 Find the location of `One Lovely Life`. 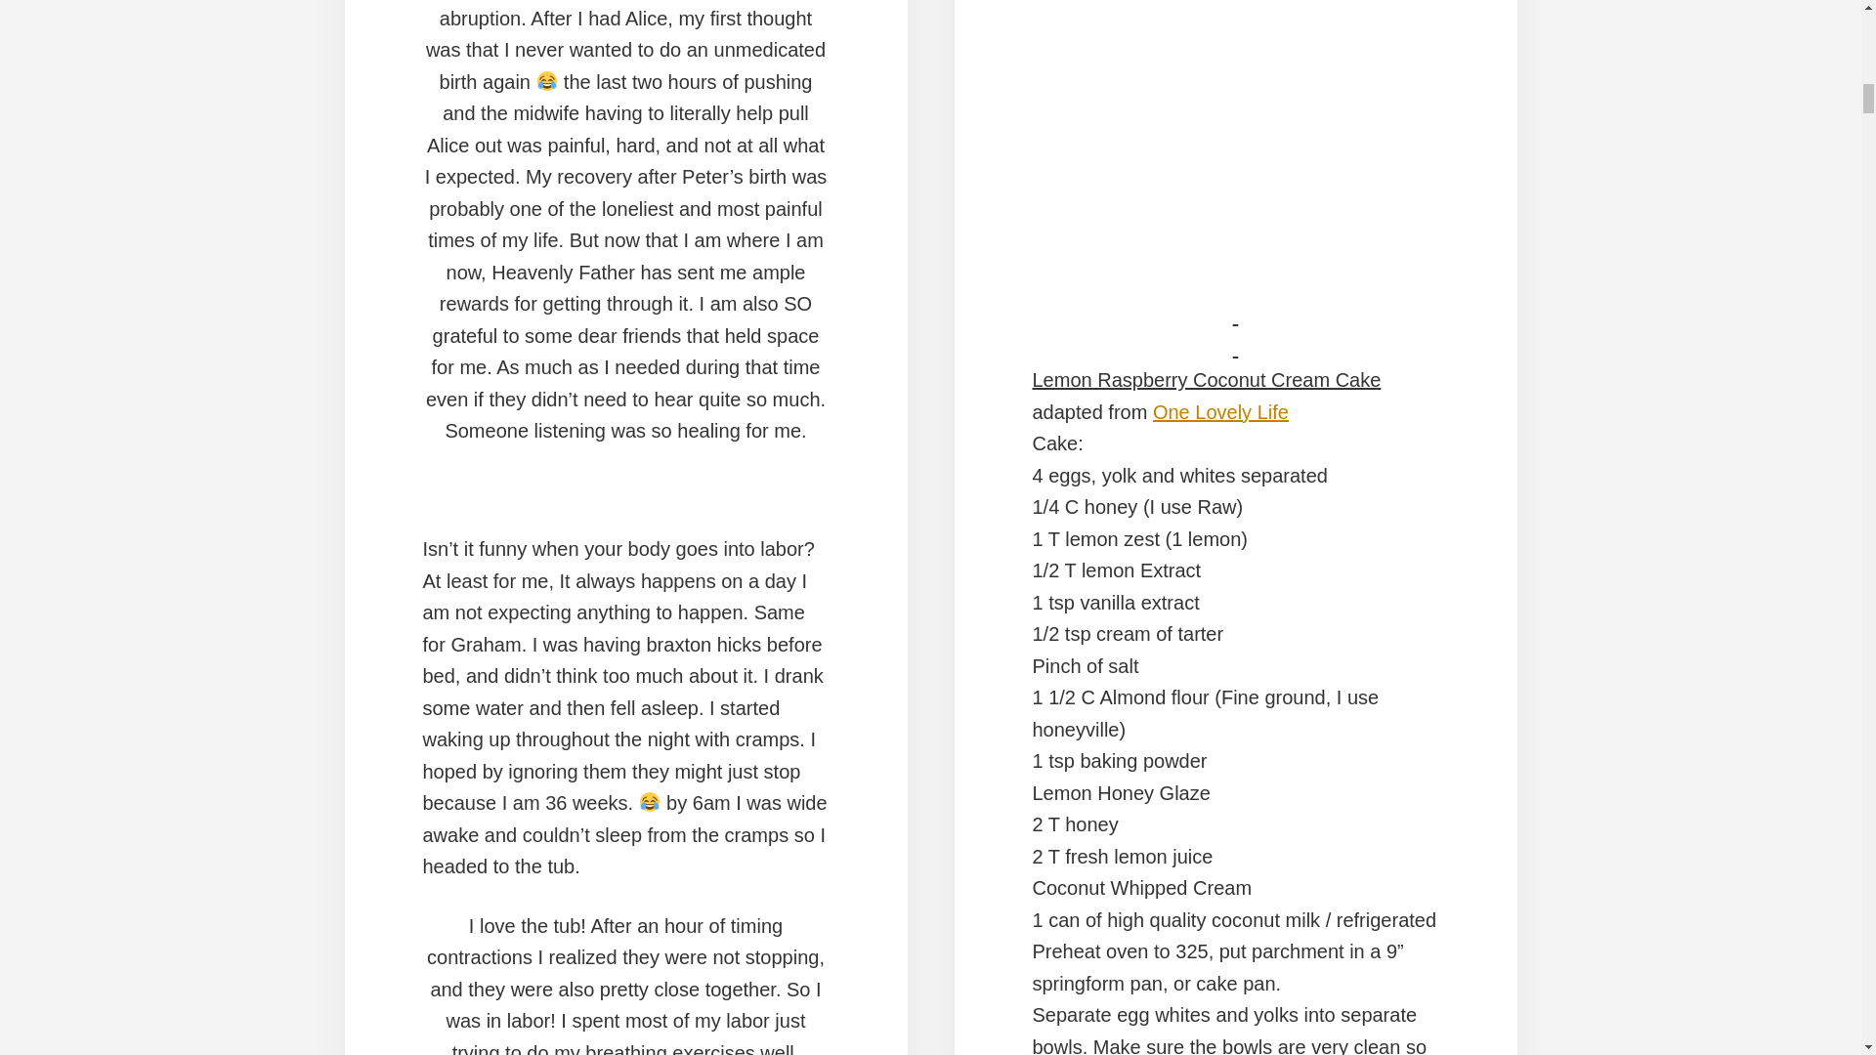

One Lovely Life is located at coordinates (1221, 412).